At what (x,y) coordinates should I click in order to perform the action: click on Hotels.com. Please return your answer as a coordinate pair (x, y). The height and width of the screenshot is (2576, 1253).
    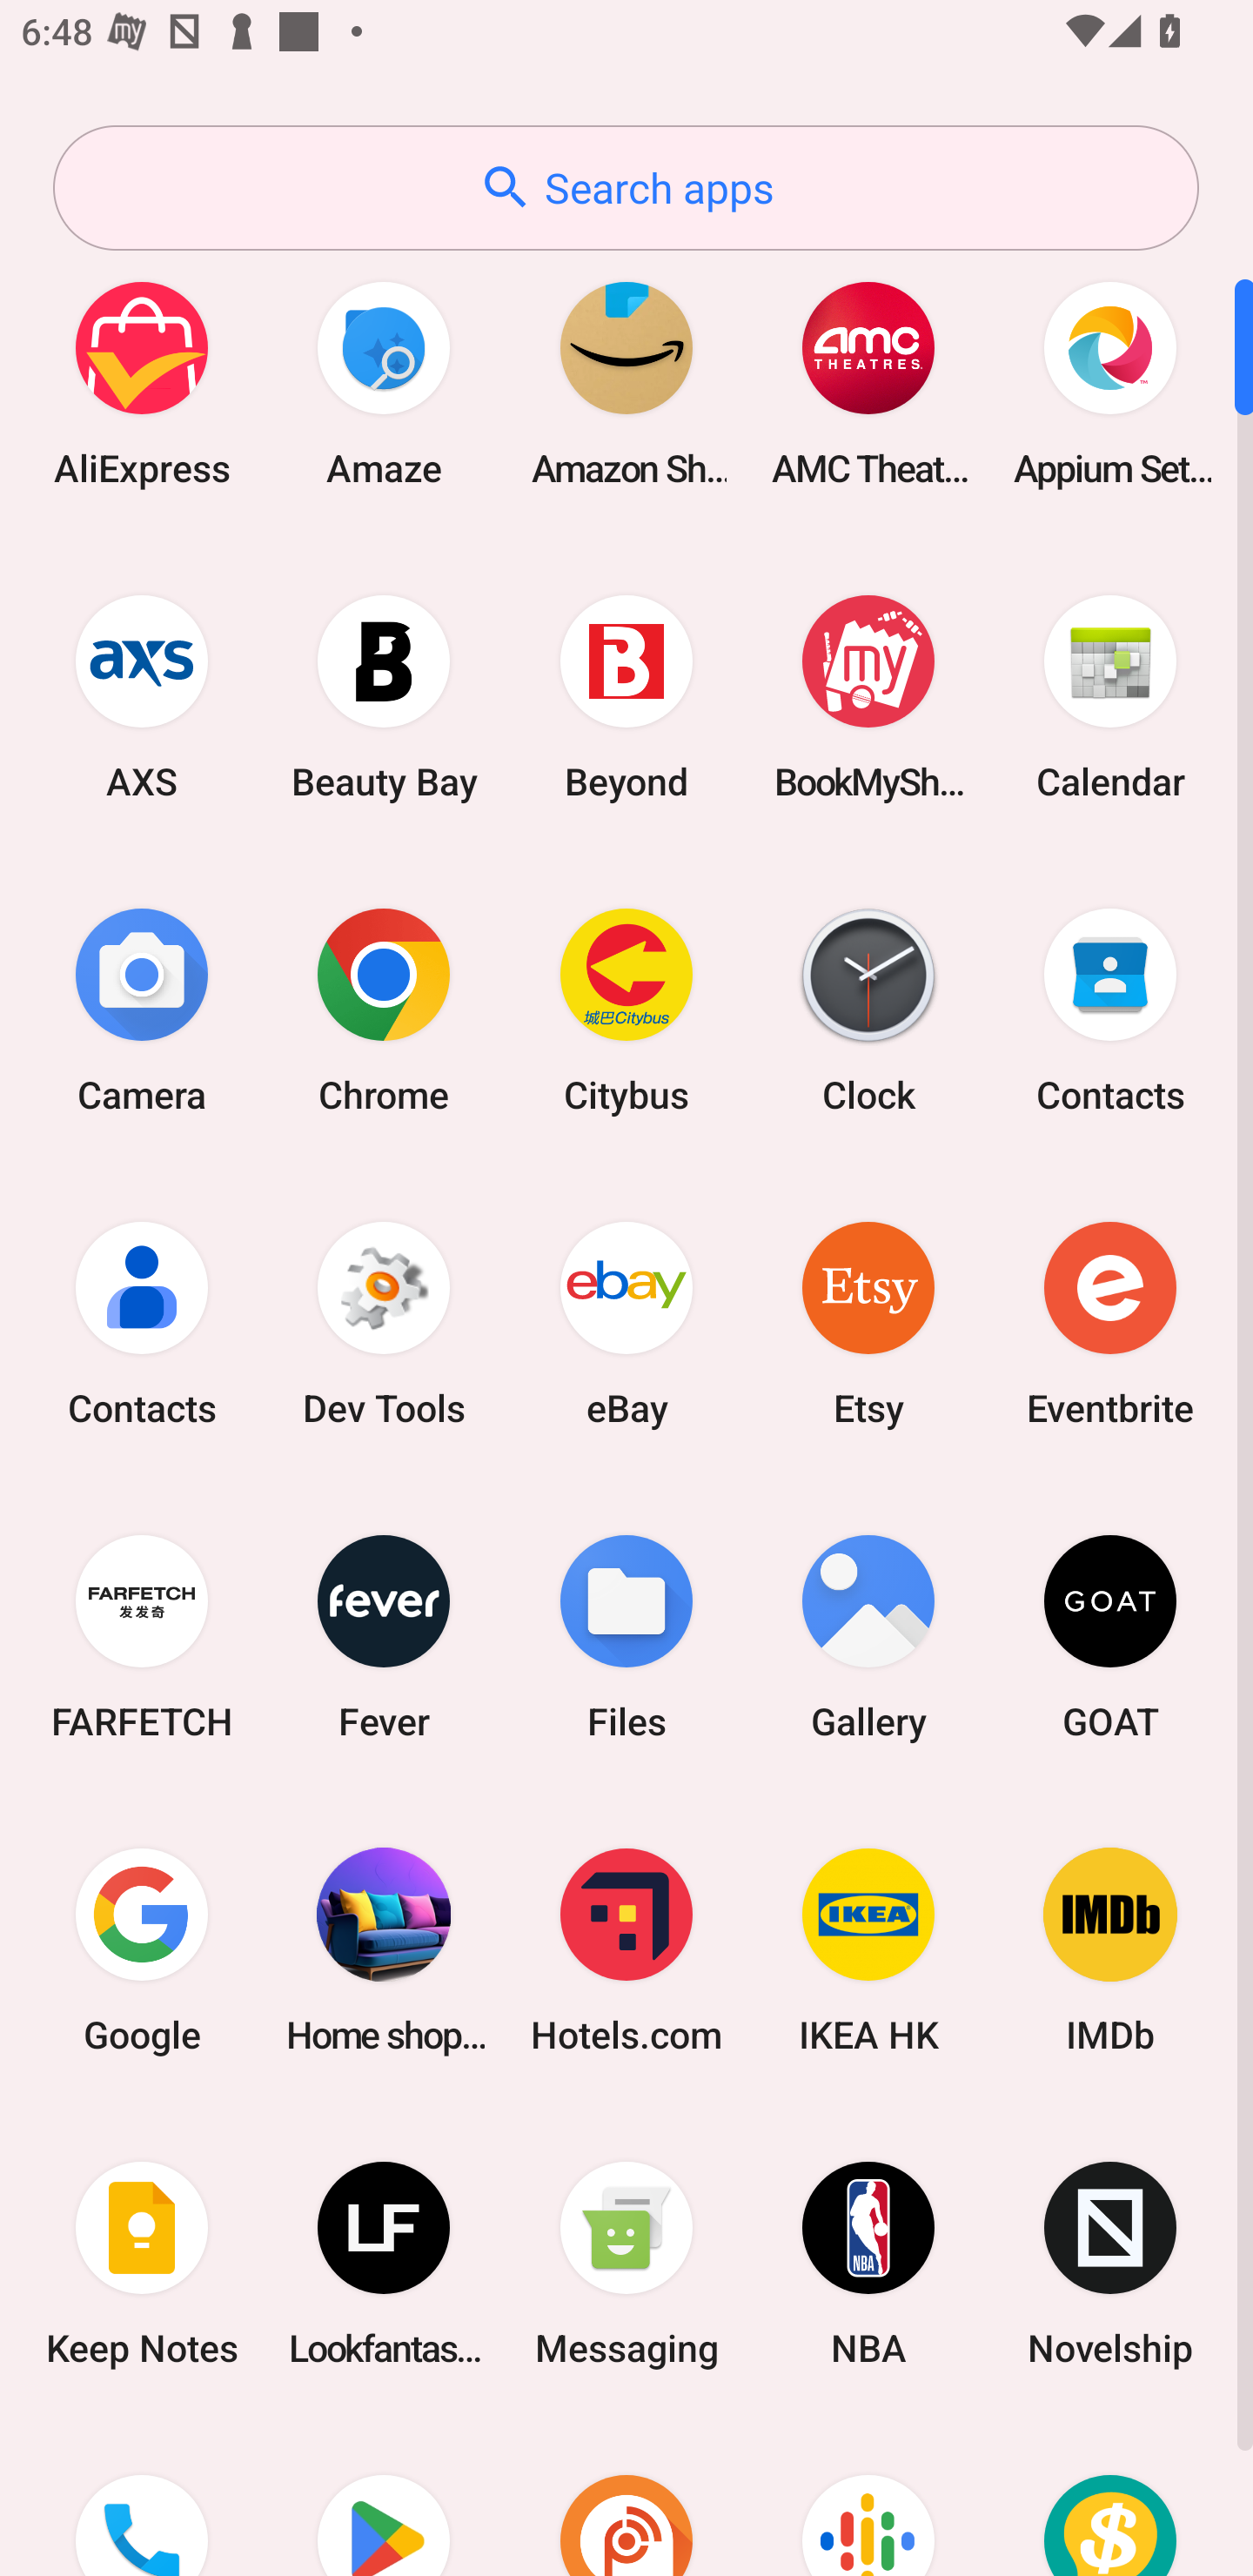
    Looking at the image, I should click on (626, 1949).